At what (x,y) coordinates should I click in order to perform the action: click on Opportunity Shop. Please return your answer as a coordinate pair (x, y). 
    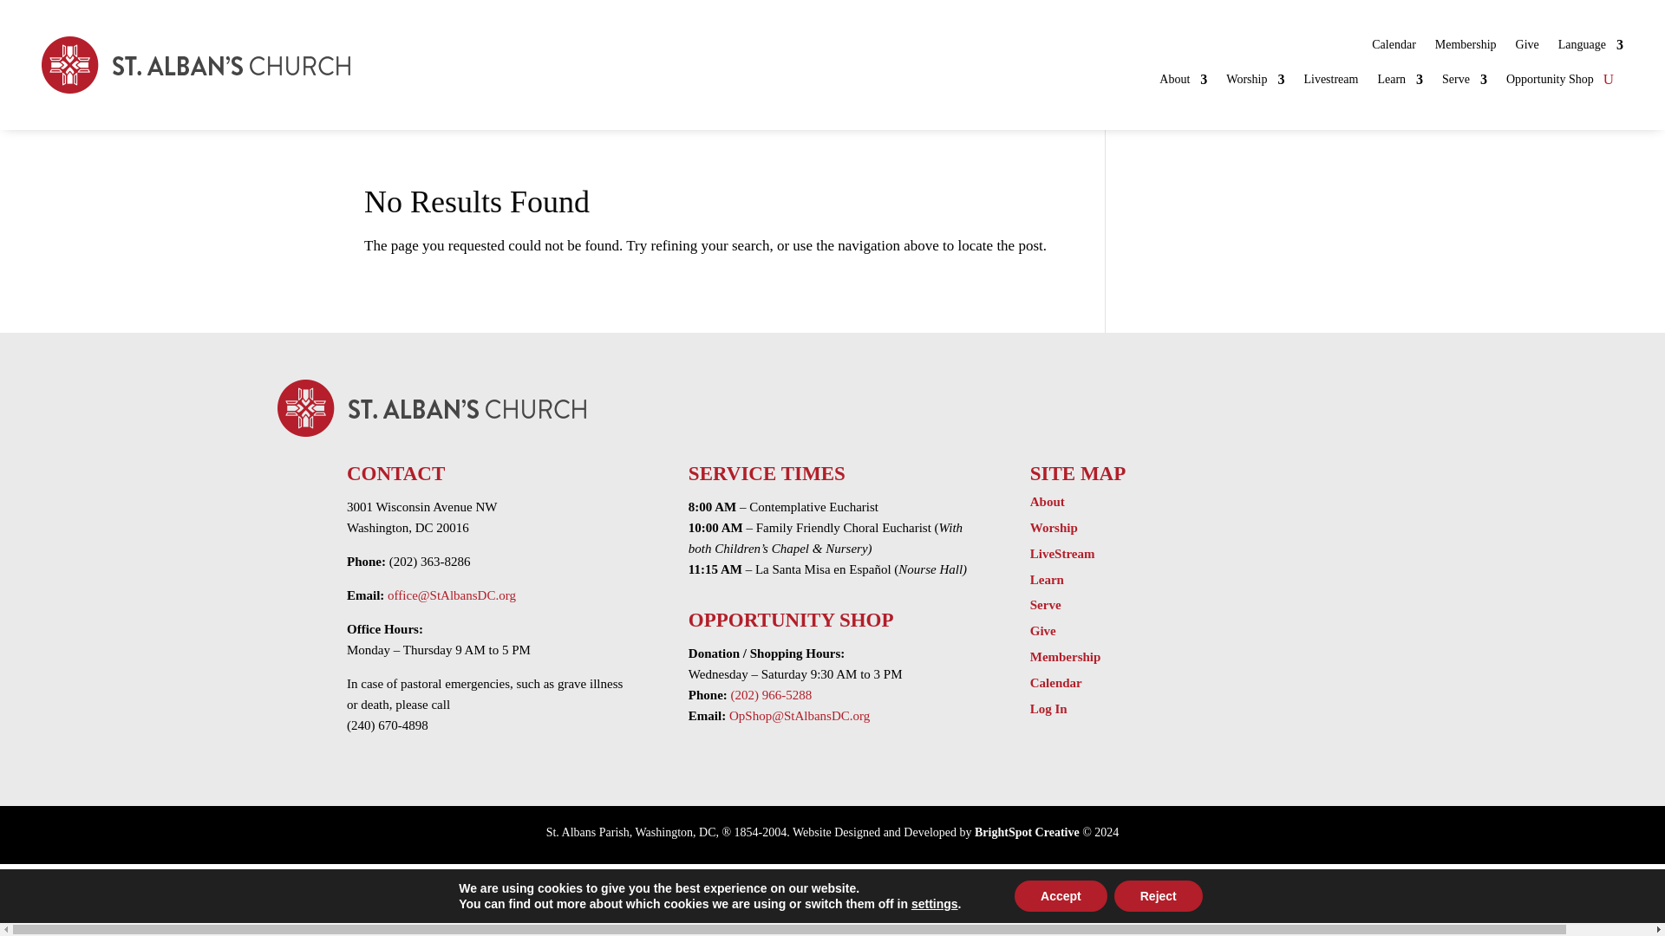
    Looking at the image, I should click on (1550, 83).